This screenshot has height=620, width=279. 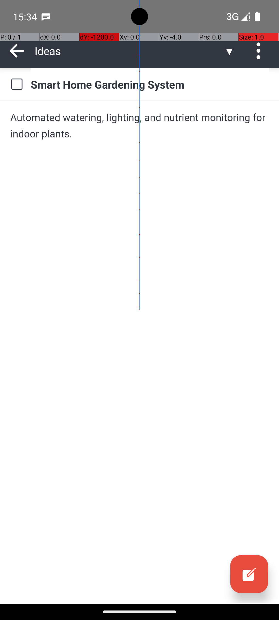 What do you see at coordinates (46, 17) in the screenshot?
I see `SMS Messenger notification: +10214033213` at bounding box center [46, 17].